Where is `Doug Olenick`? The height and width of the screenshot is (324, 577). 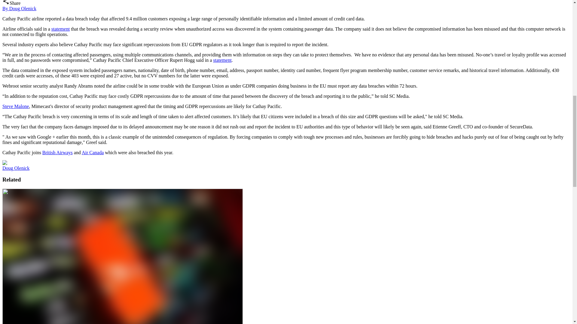 Doug Olenick is located at coordinates (16, 168).